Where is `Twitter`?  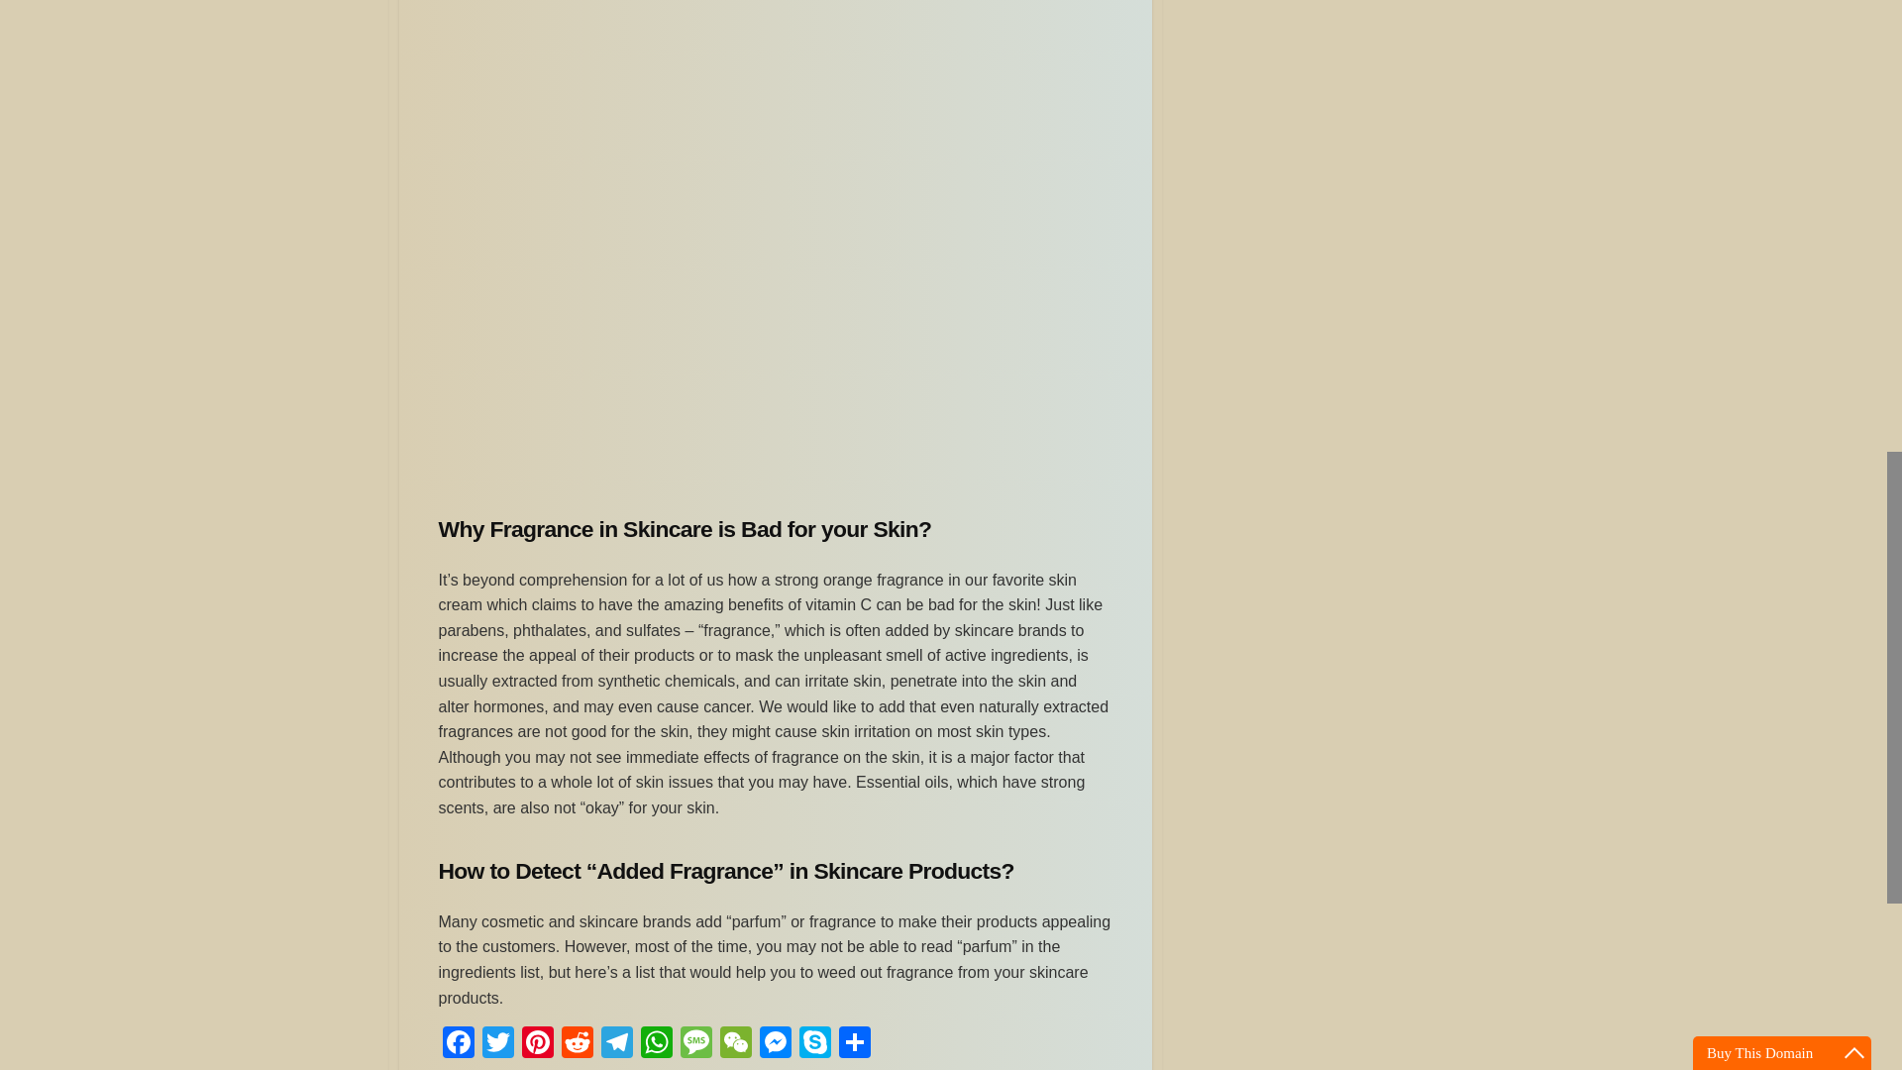
Twitter is located at coordinates (497, 1044).